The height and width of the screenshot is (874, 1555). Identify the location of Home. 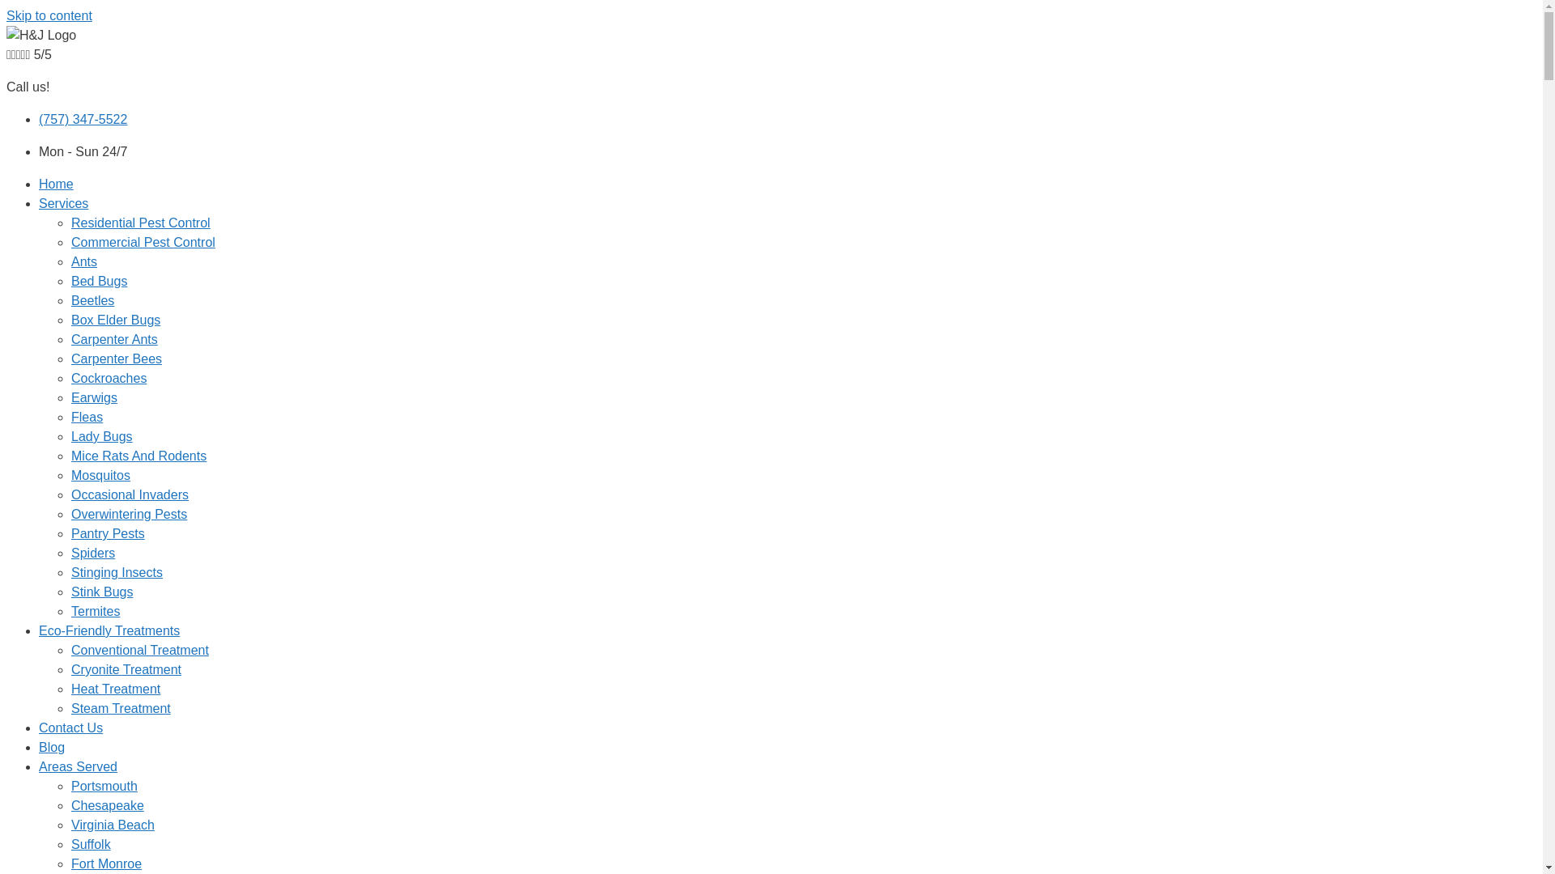
(57, 185).